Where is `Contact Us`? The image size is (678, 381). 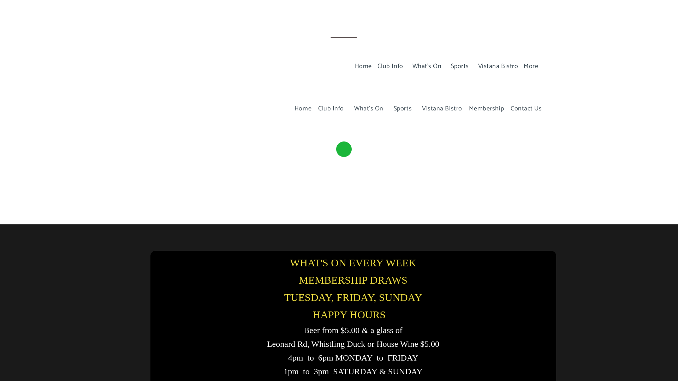 Contact Us is located at coordinates (523, 109).